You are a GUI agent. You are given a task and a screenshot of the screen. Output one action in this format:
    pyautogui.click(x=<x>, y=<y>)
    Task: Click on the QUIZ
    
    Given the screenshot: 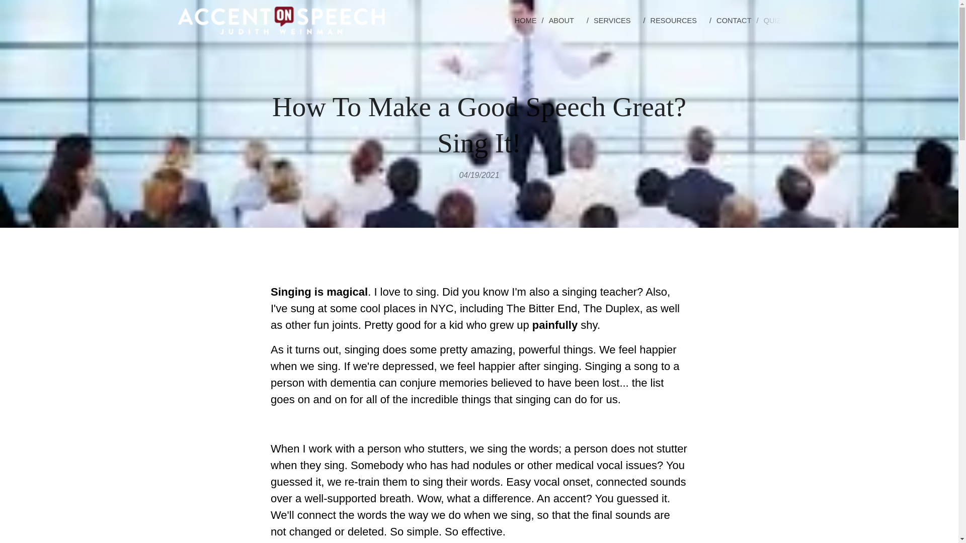 What is the action you would take?
    pyautogui.click(x=770, y=20)
    